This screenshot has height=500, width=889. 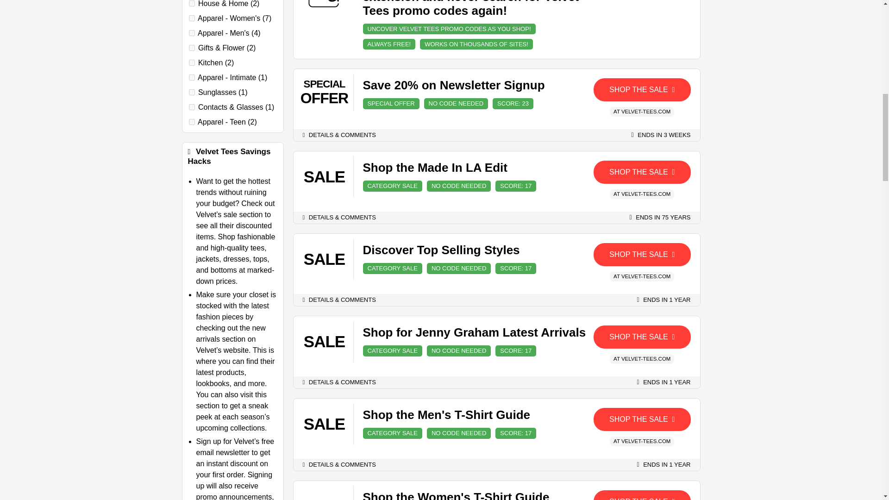 I want to click on contacts-glasses, so click(x=192, y=106).